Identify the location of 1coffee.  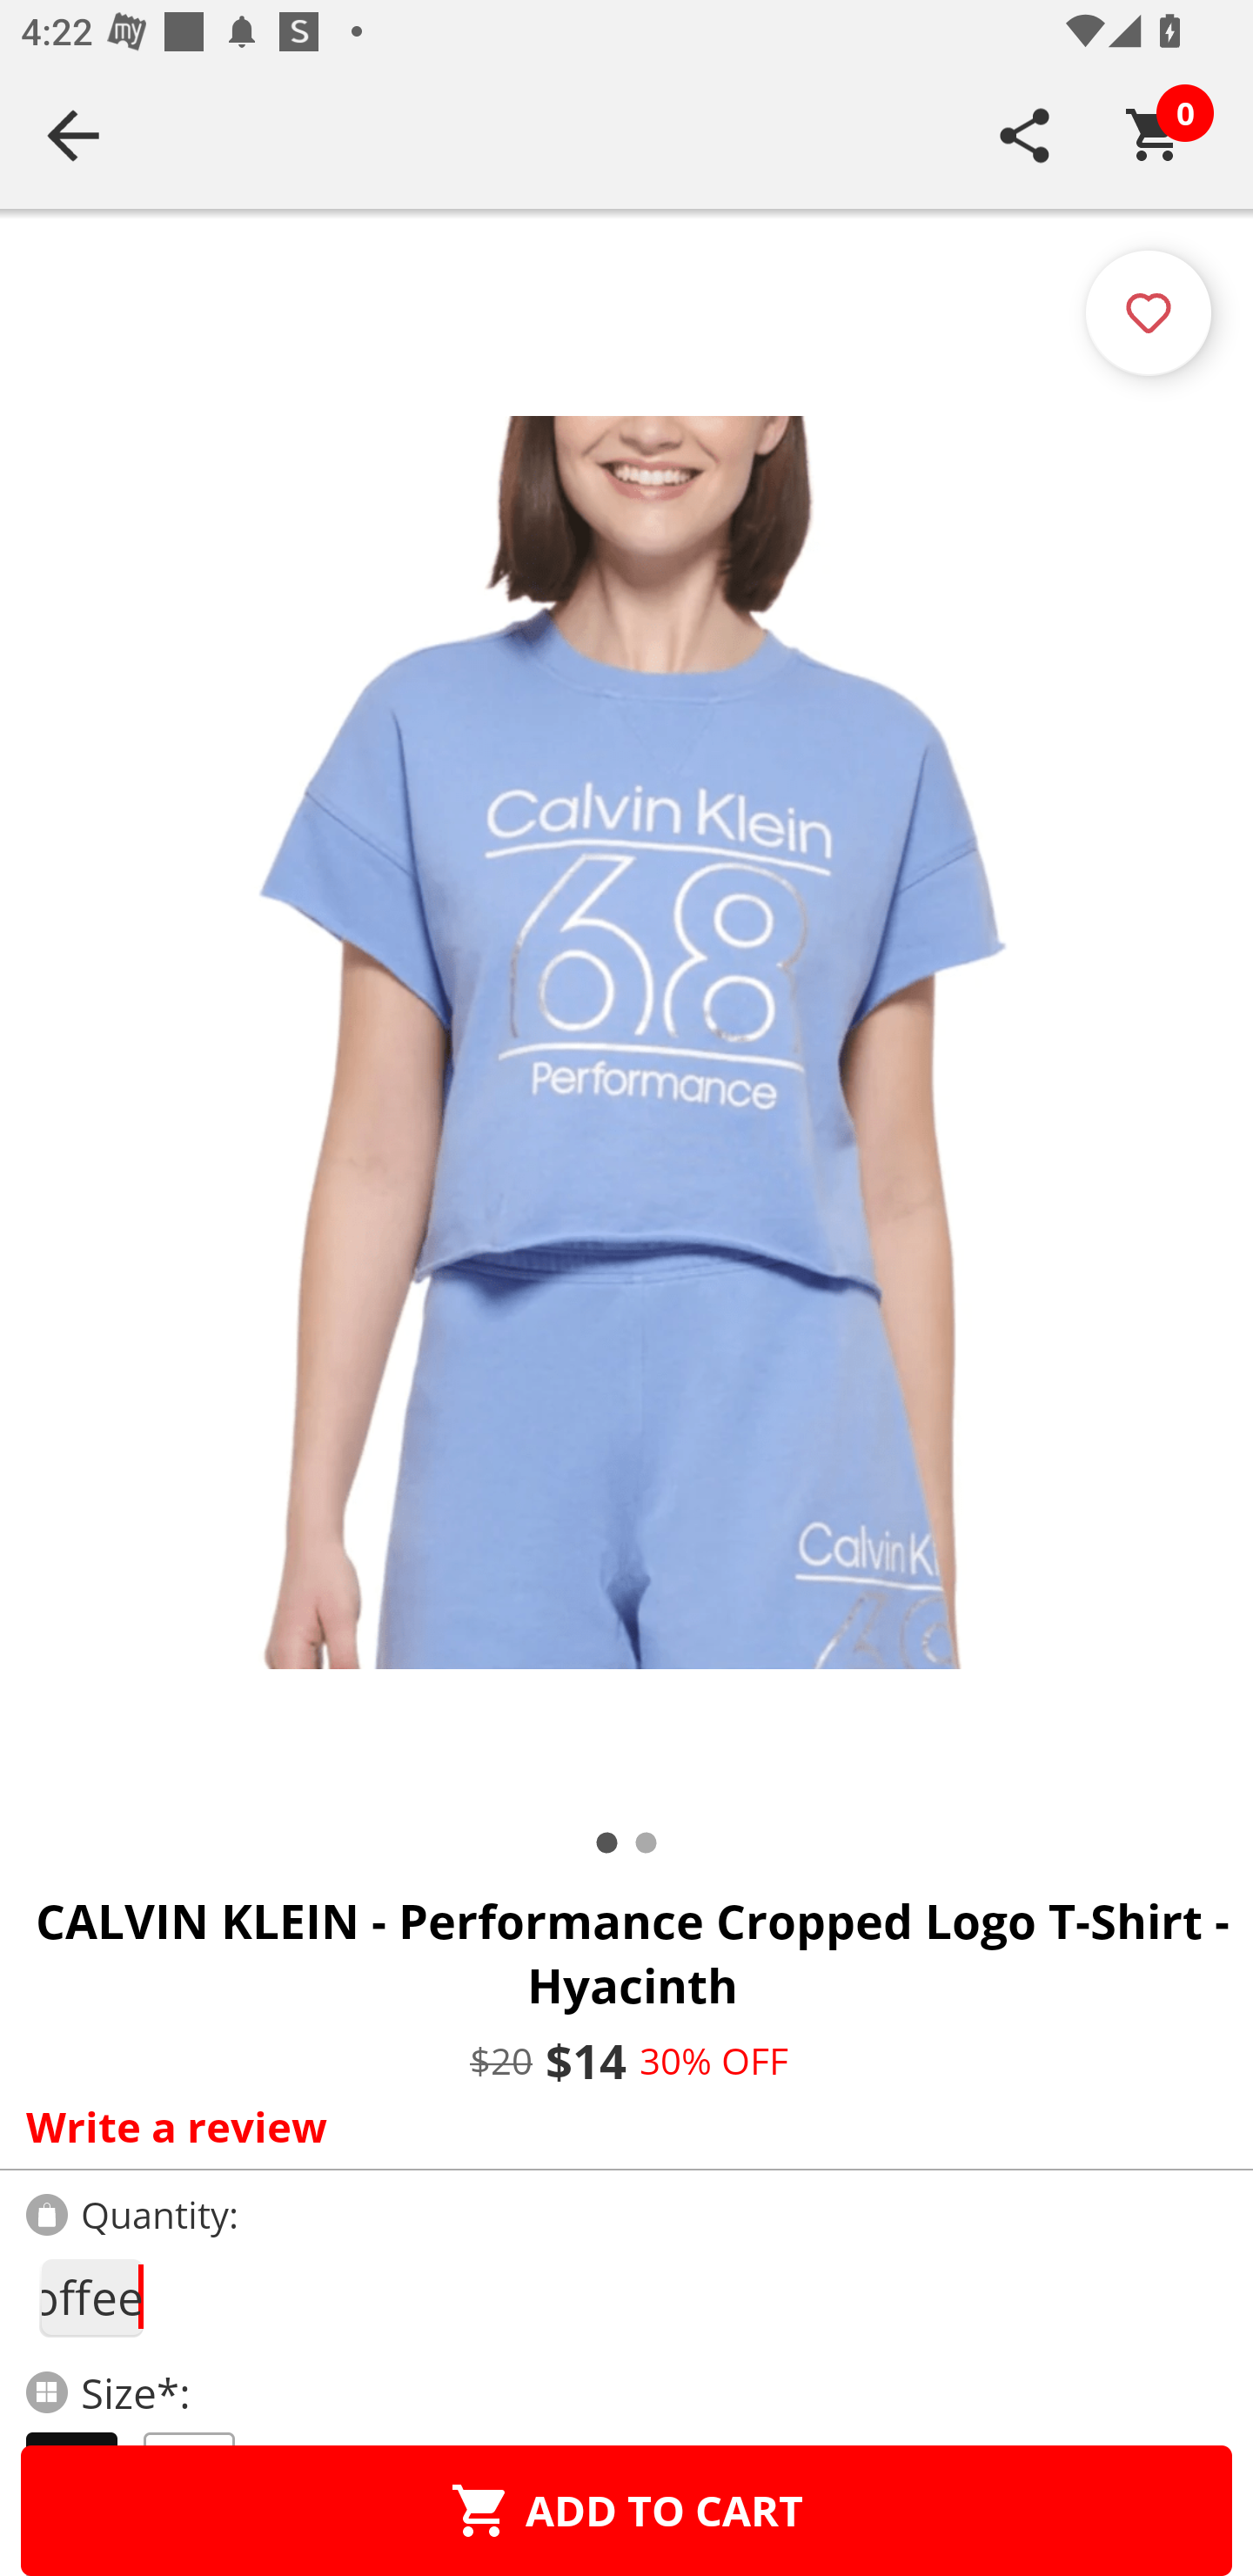
(90, 2298).